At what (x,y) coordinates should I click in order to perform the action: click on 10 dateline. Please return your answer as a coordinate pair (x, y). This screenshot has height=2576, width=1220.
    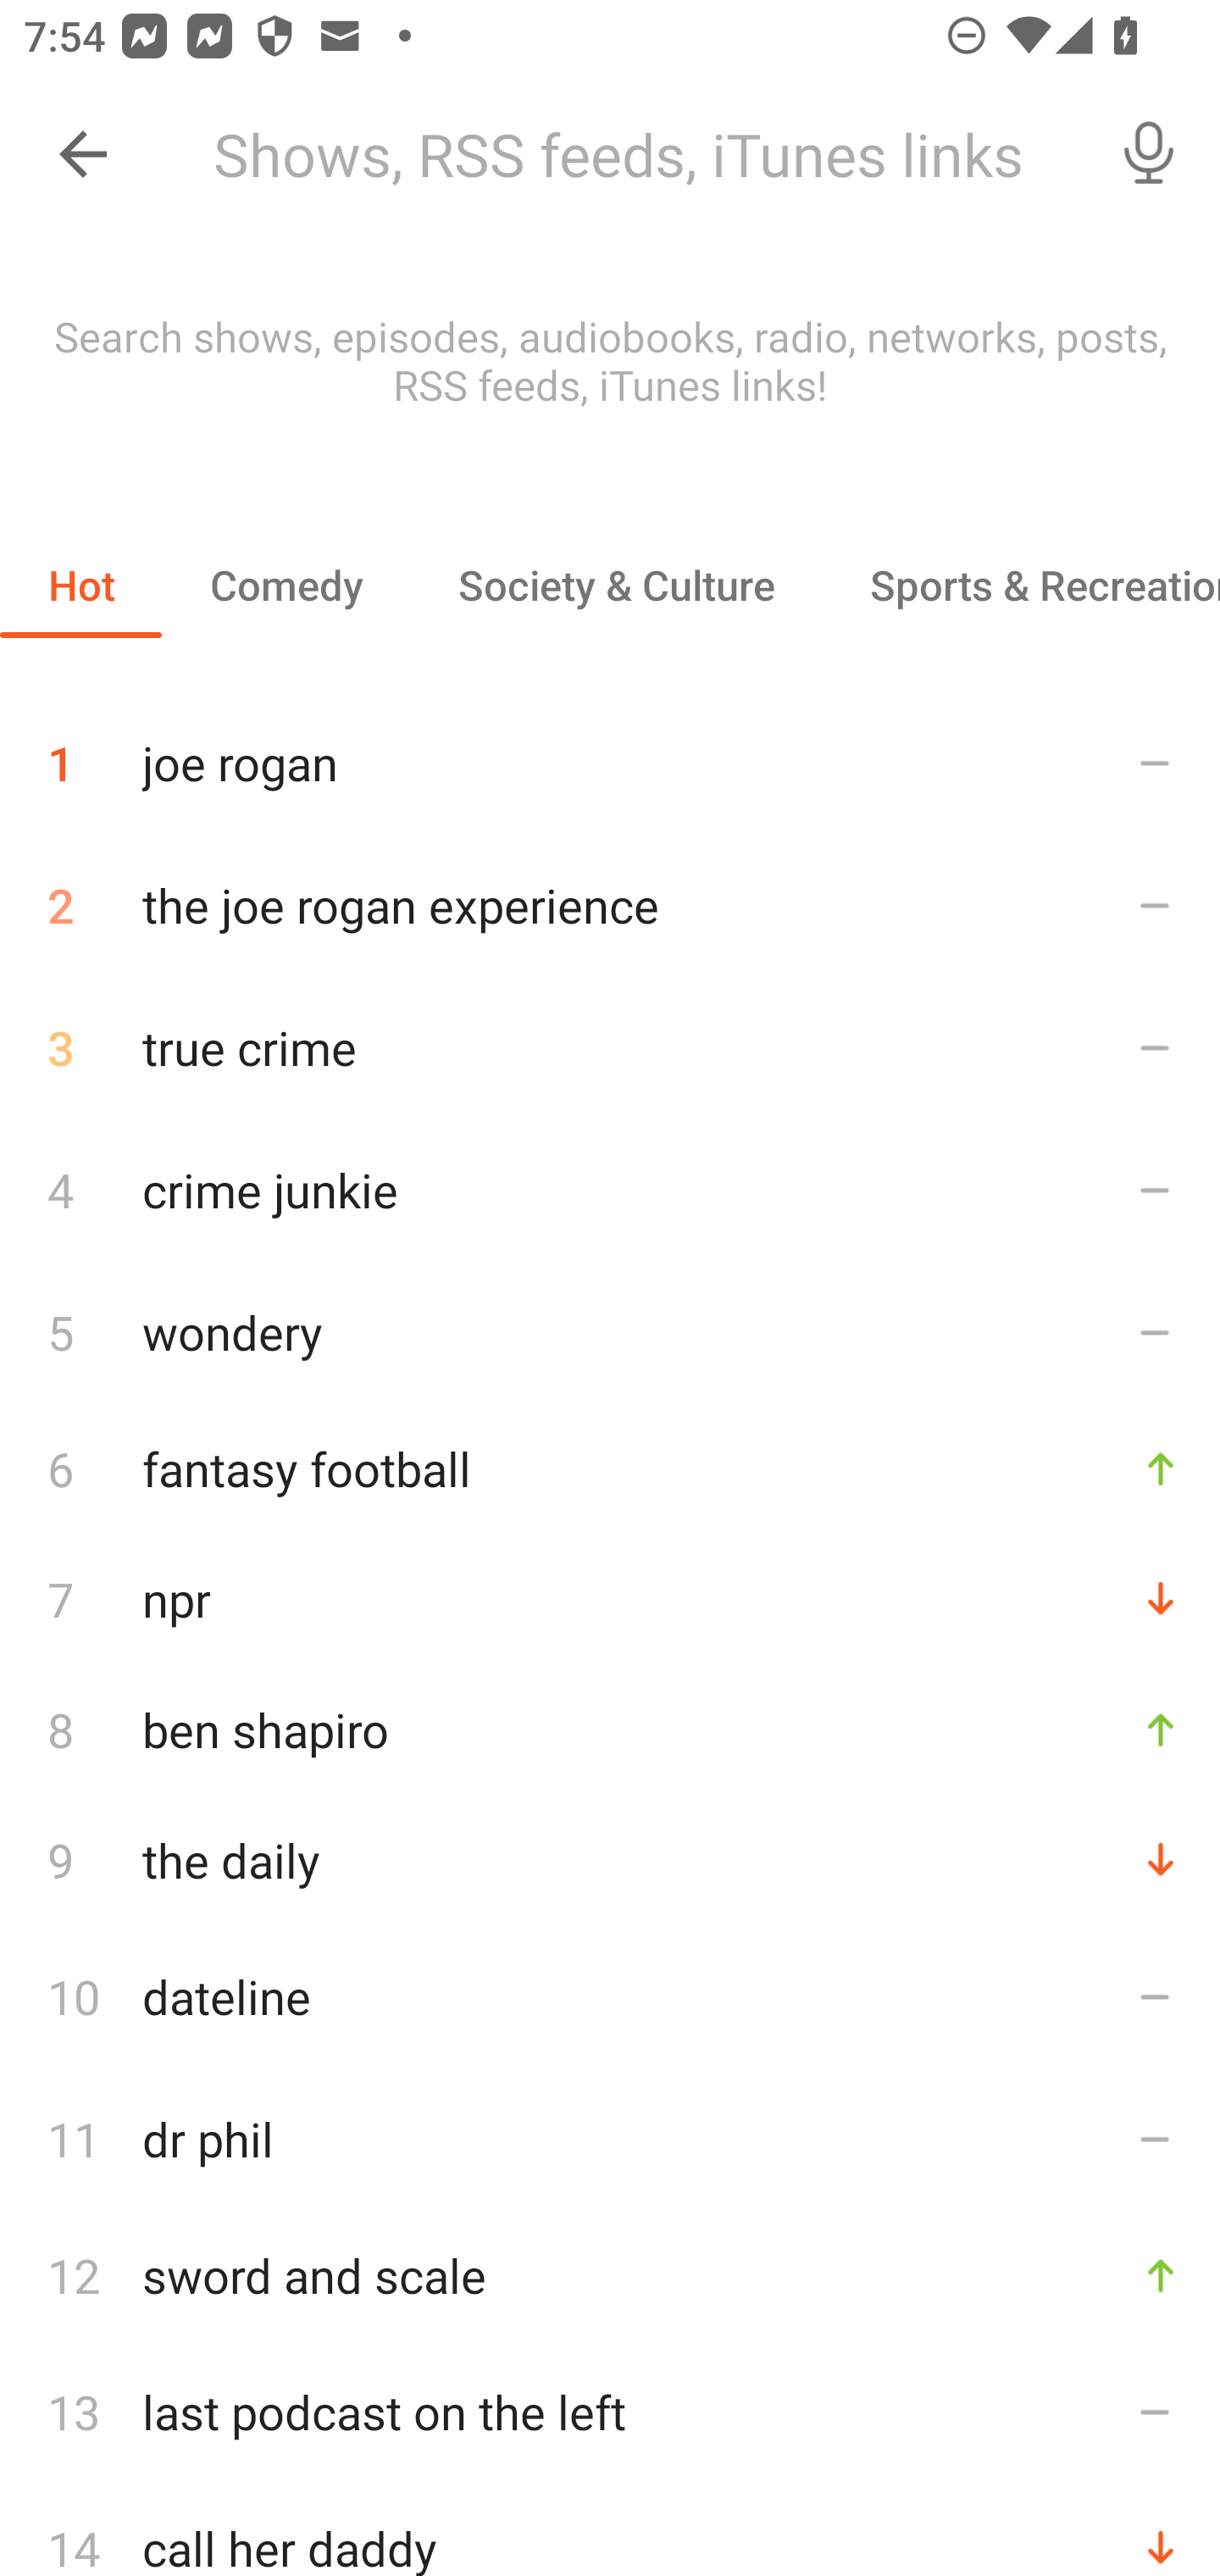
    Looking at the image, I should click on (610, 1996).